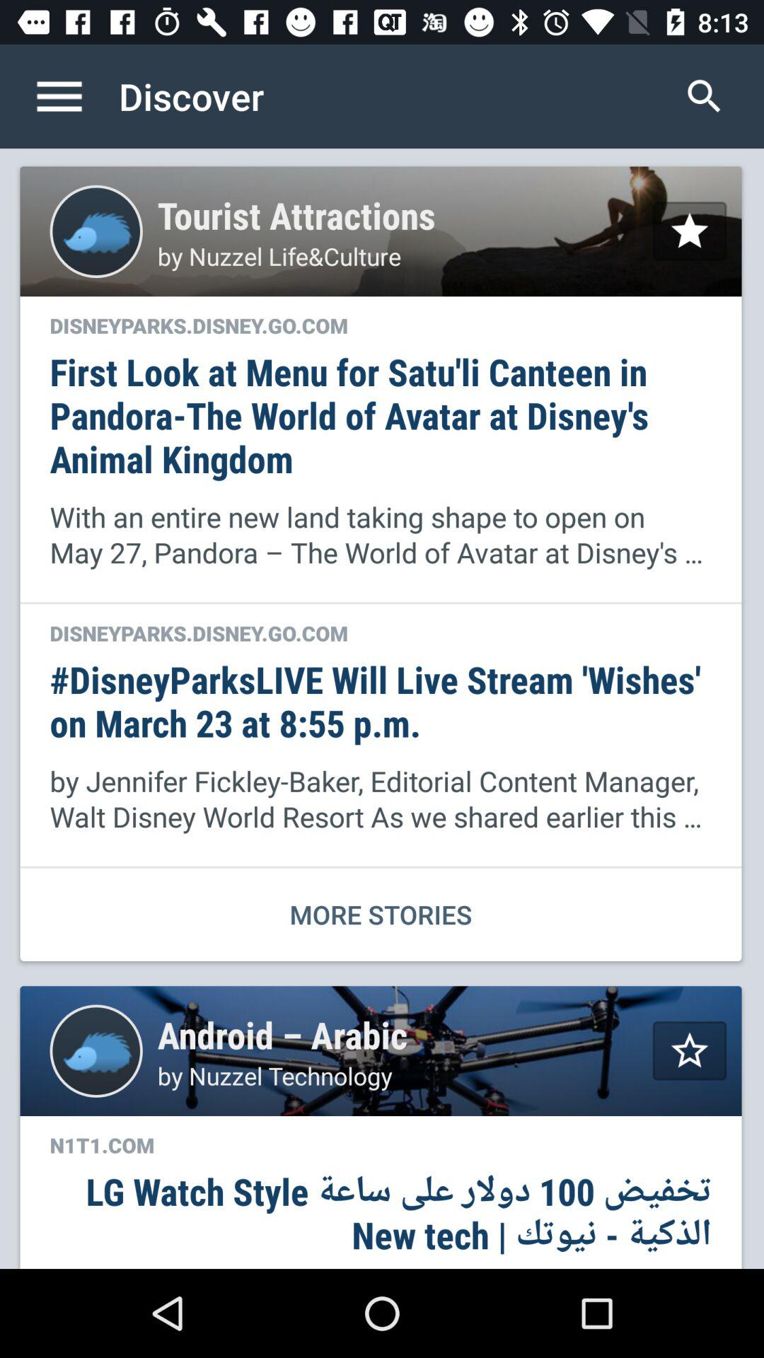 Image resolution: width=764 pixels, height=1358 pixels. What do you see at coordinates (74, 96) in the screenshot?
I see `turn off the icon to the left of the discover item` at bounding box center [74, 96].